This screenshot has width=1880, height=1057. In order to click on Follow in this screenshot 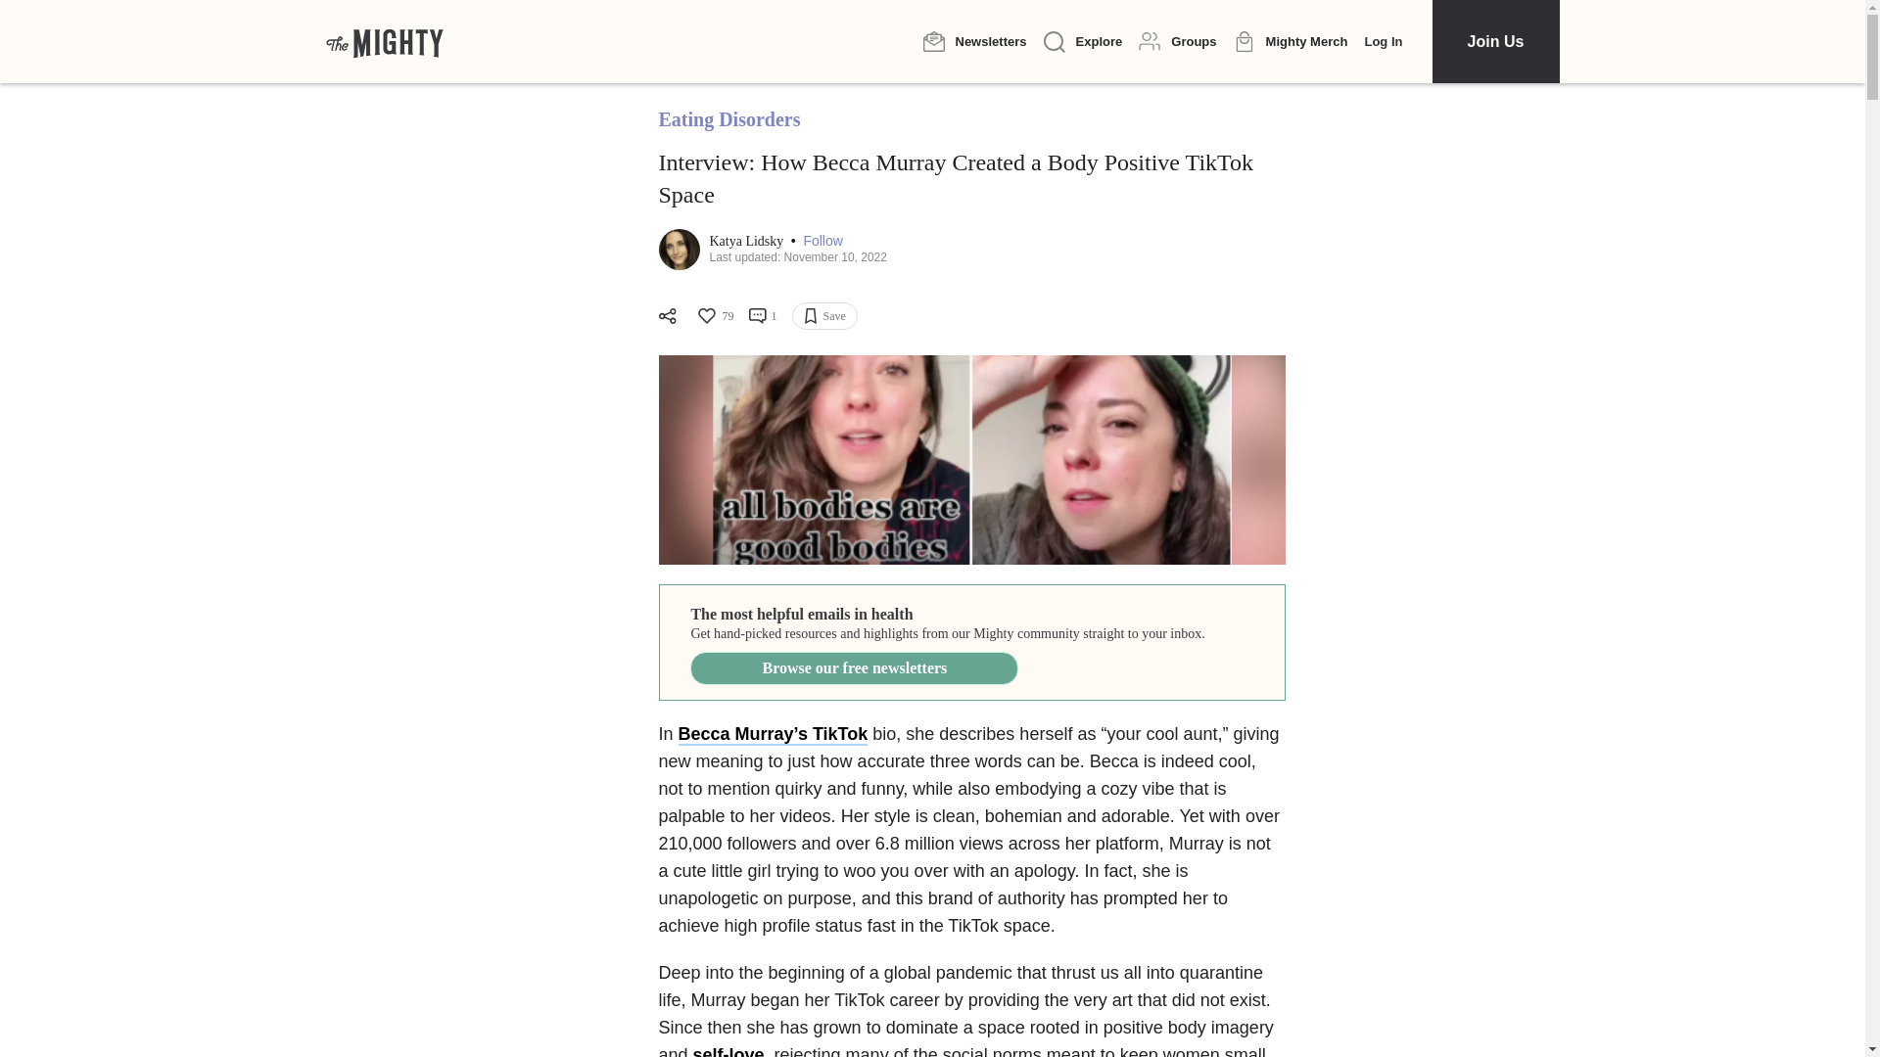, I will do `click(822, 241)`.